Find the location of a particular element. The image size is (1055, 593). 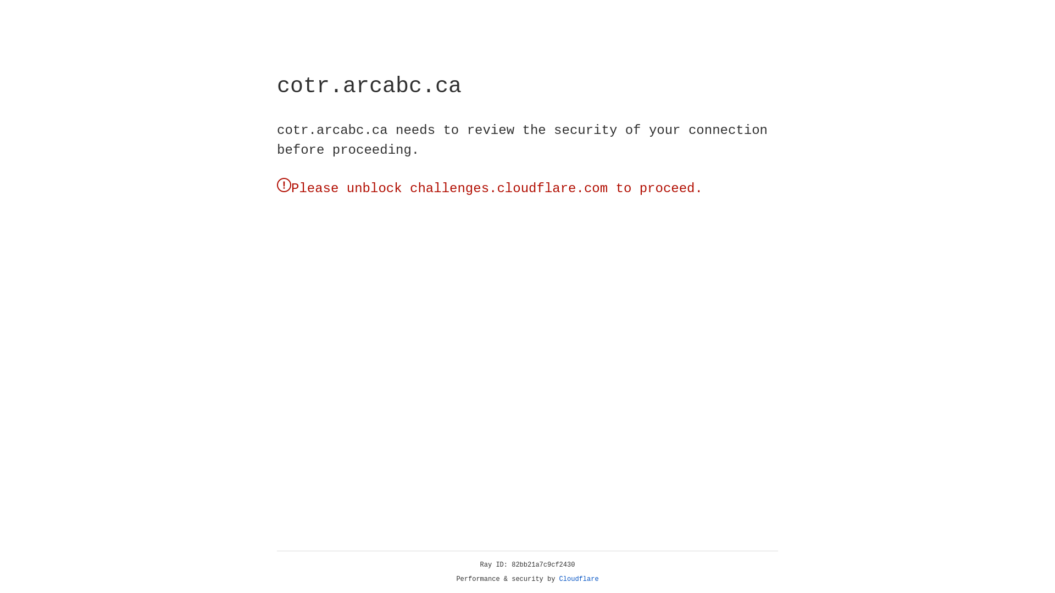

Cloudflare is located at coordinates (579, 579).